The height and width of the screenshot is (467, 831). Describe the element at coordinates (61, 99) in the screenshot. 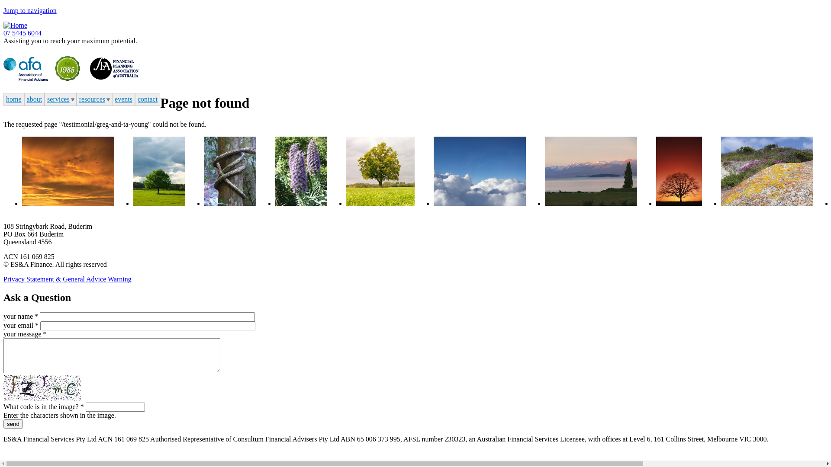

I see `services` at that location.